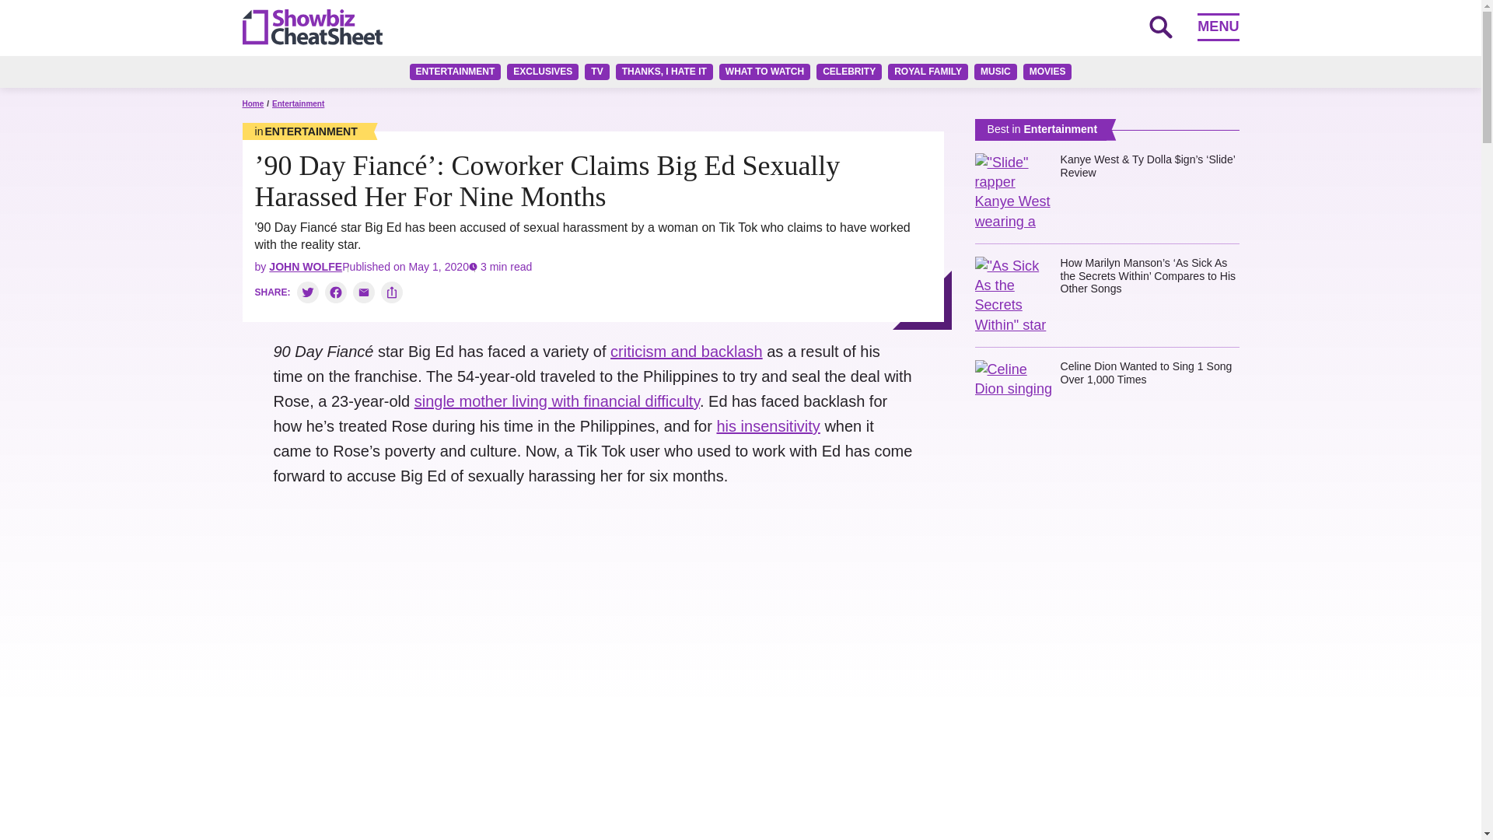  What do you see at coordinates (306, 131) in the screenshot?
I see `Entertainment` at bounding box center [306, 131].